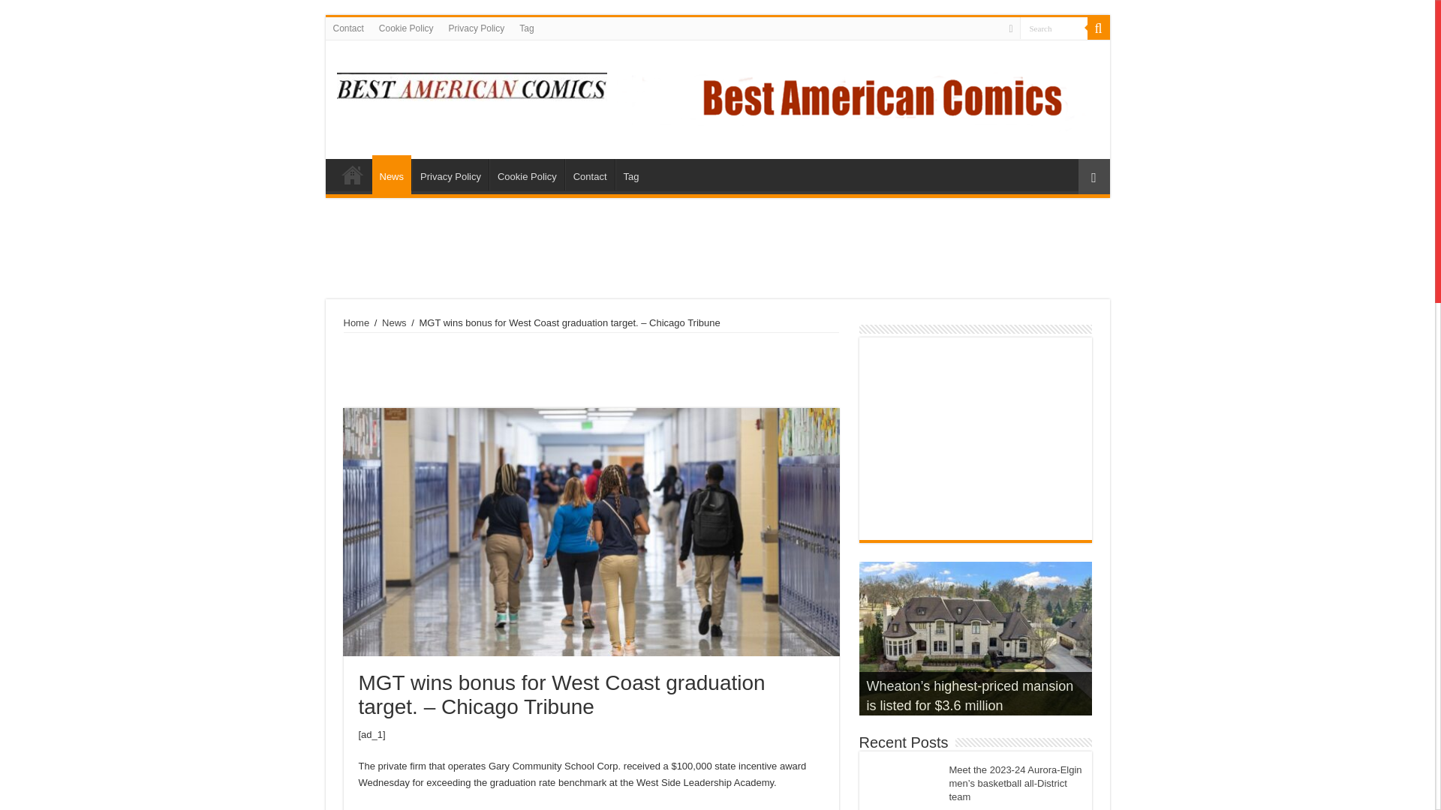  I want to click on Contact, so click(348, 28).